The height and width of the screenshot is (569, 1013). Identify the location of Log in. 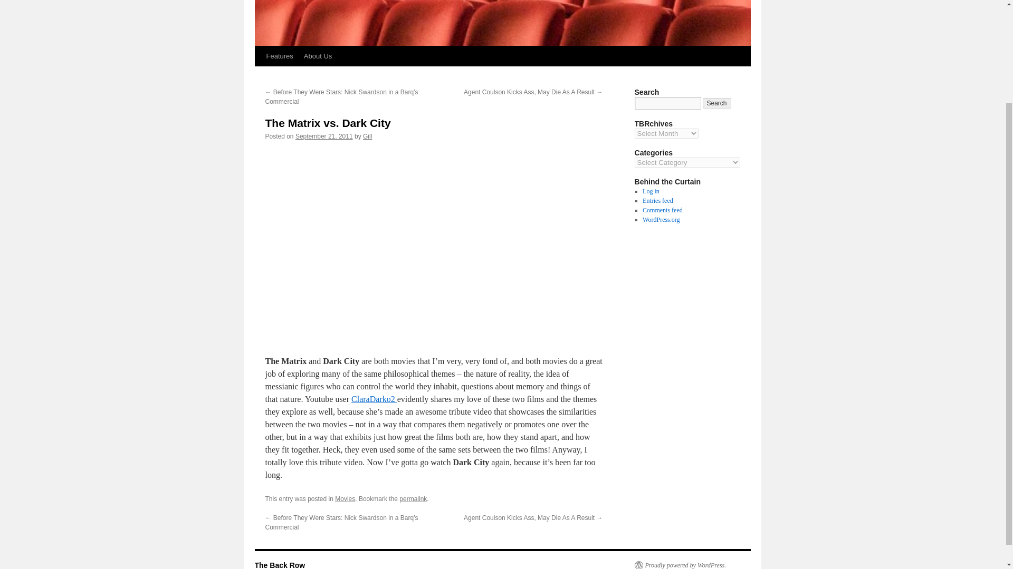
(651, 191).